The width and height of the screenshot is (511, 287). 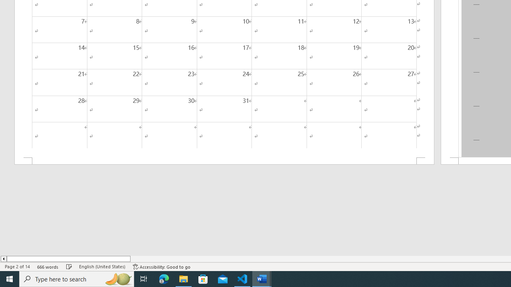 I want to click on Column left, so click(x=3, y=259).